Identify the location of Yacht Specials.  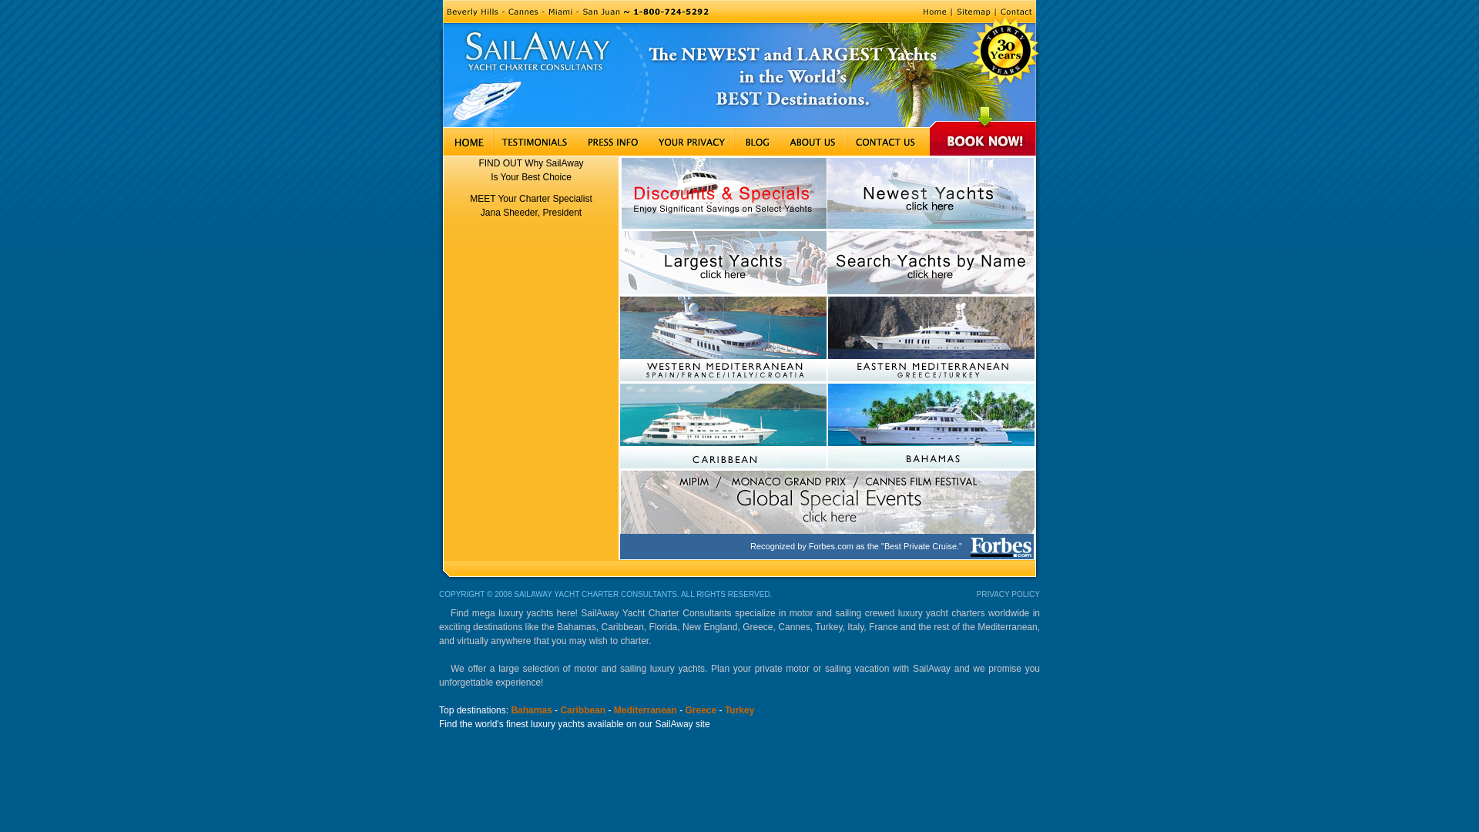
(723, 193).